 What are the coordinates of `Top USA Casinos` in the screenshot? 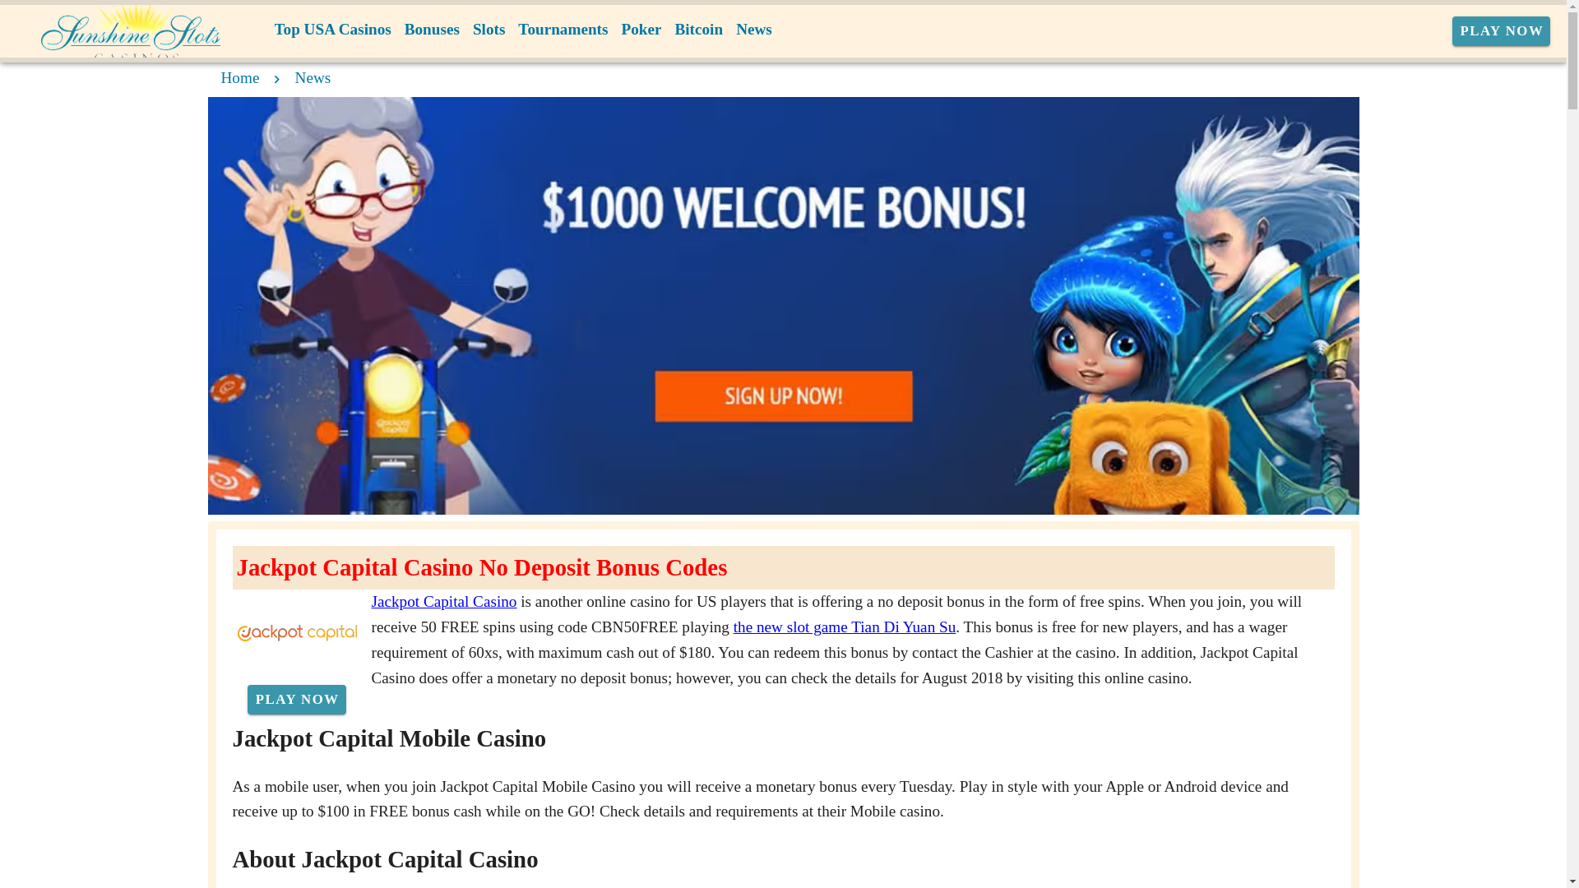 It's located at (332, 30).